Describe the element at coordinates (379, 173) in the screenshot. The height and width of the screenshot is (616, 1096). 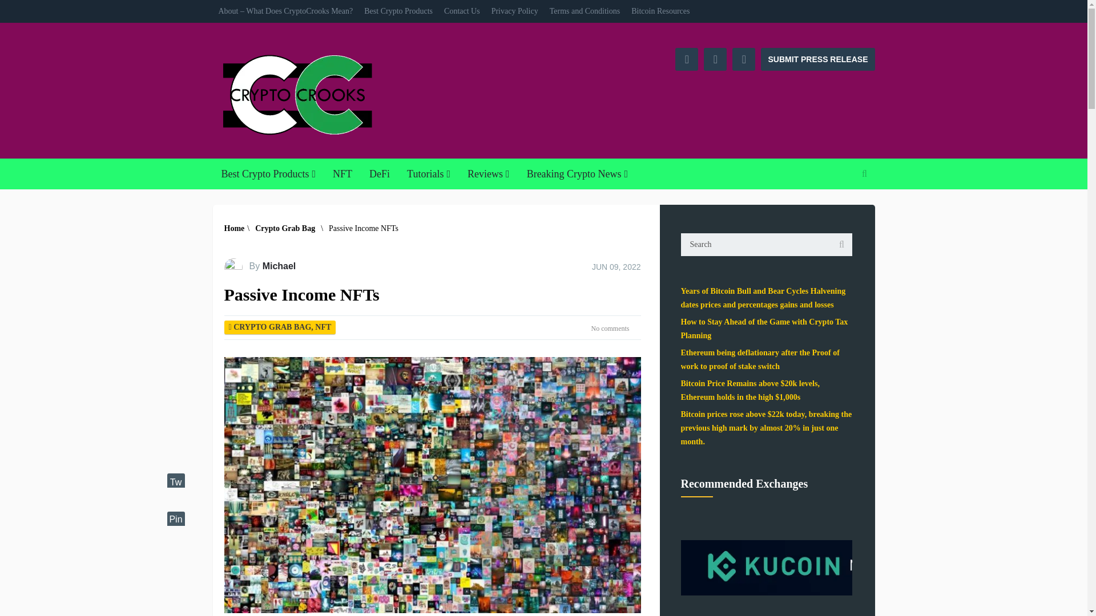
I see `DeFi` at that location.